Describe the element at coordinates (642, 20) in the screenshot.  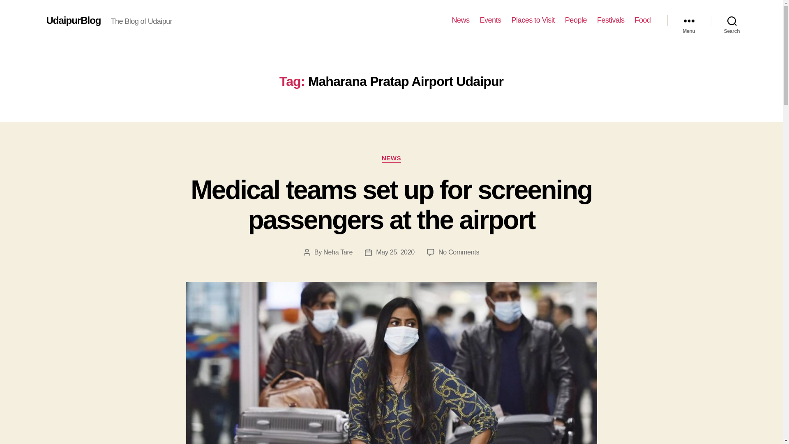
I see `Food` at that location.